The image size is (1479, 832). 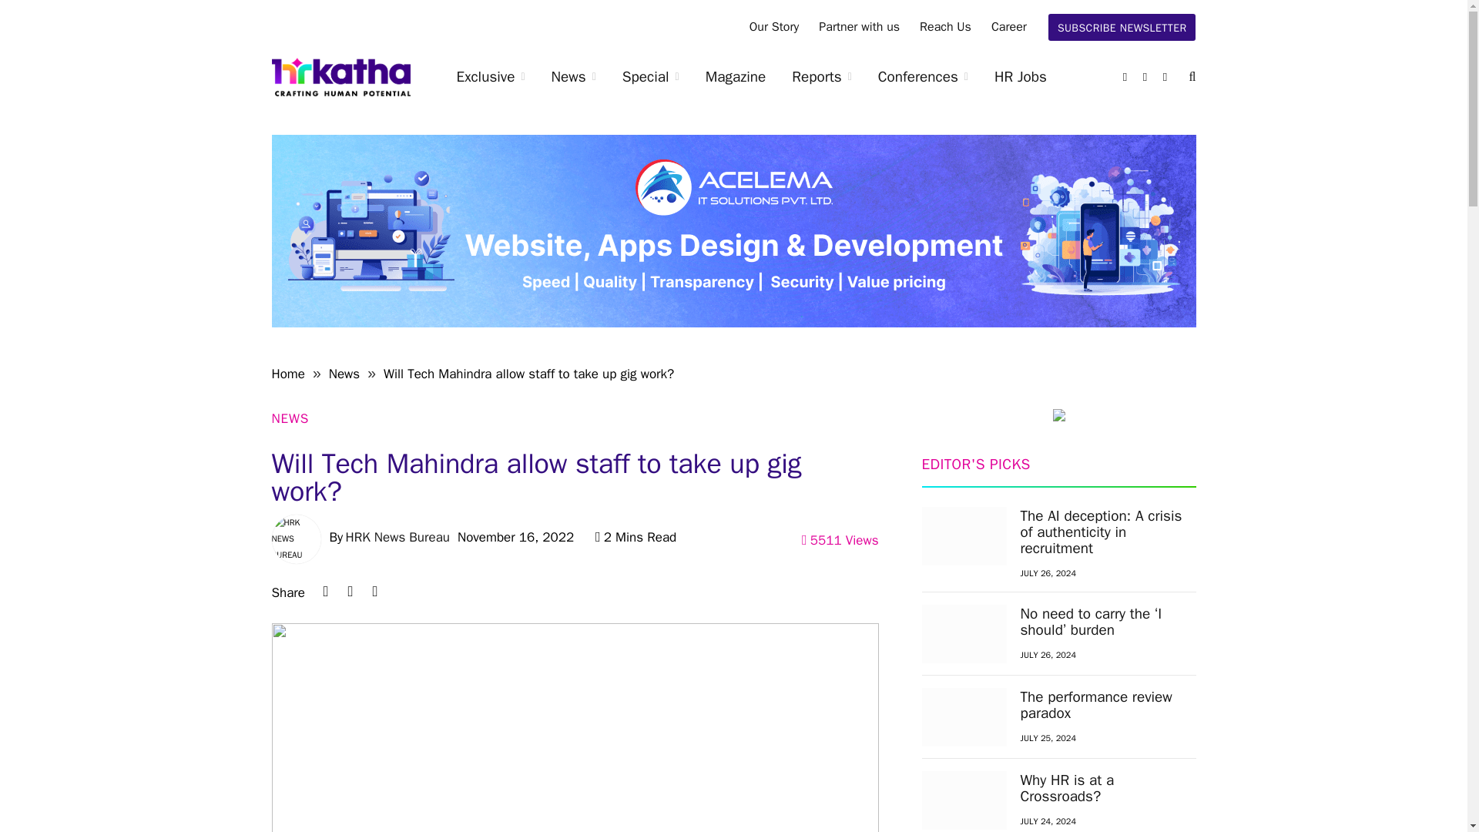 I want to click on Partner with us, so click(x=859, y=27).